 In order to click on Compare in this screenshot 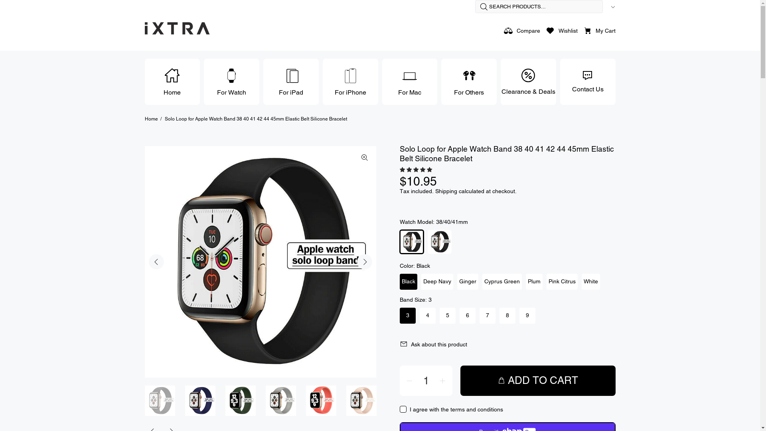, I will do `click(522, 31)`.